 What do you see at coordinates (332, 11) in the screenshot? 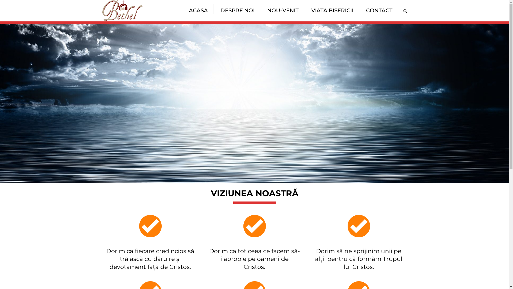
I see `VIATA BISERICII` at bounding box center [332, 11].